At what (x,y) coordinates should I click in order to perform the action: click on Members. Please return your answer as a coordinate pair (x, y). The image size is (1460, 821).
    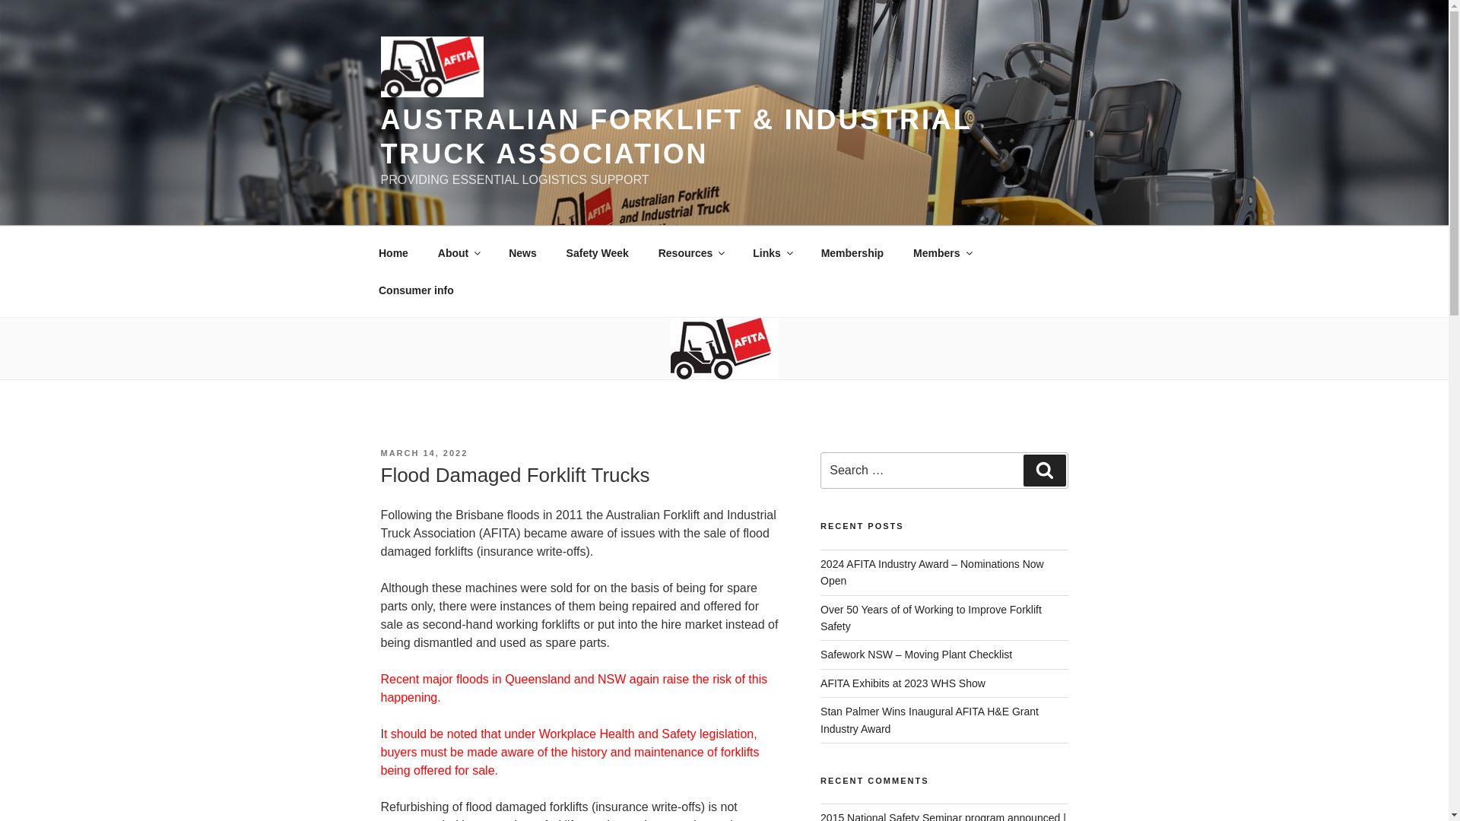
    Looking at the image, I should click on (942, 252).